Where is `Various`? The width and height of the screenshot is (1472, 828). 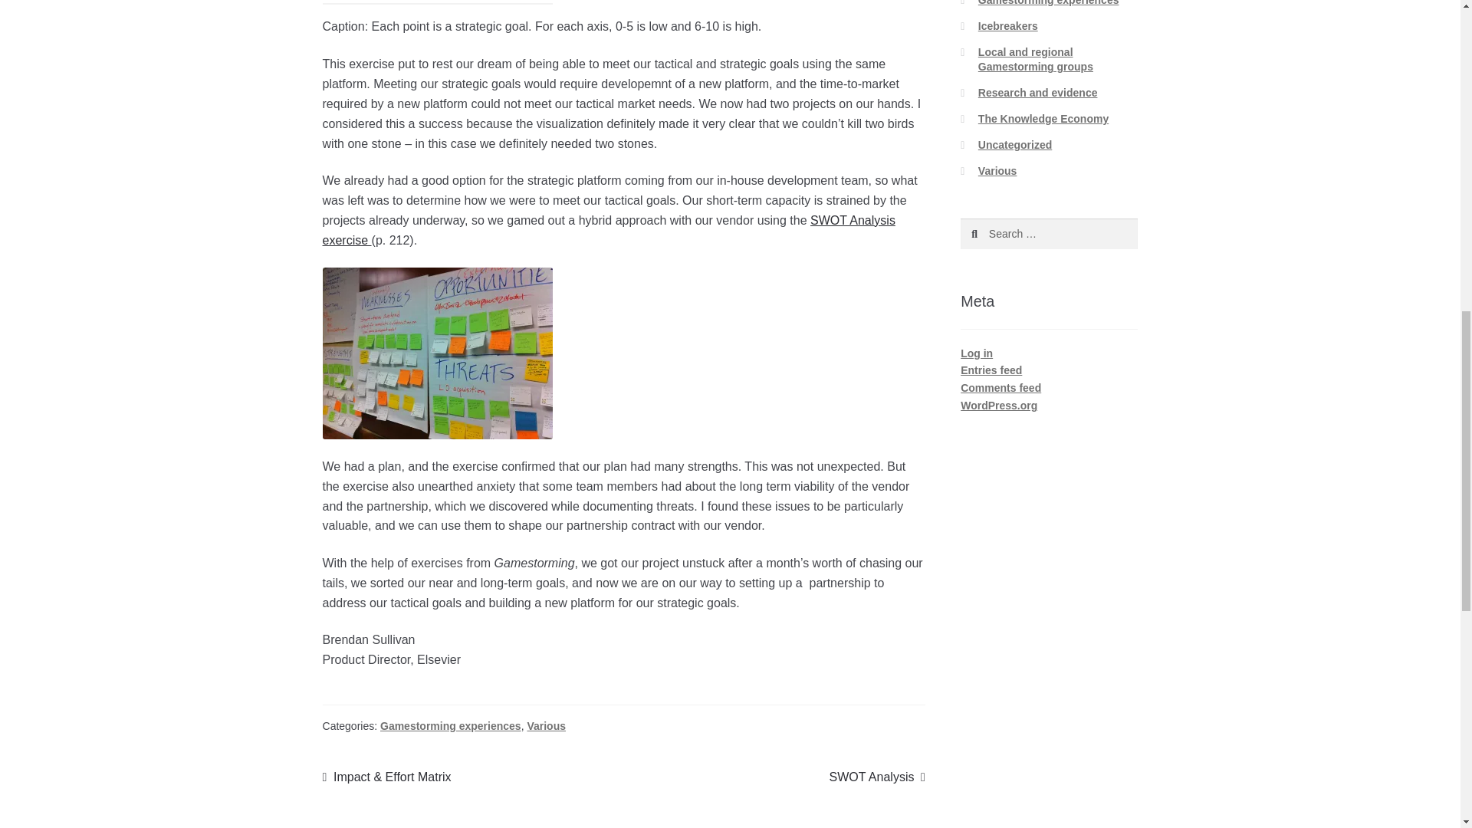
Various is located at coordinates (546, 725).